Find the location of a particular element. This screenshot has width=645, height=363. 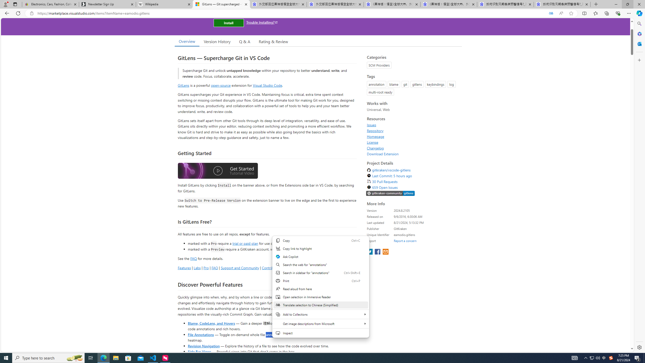

Translated is located at coordinates (551, 13).